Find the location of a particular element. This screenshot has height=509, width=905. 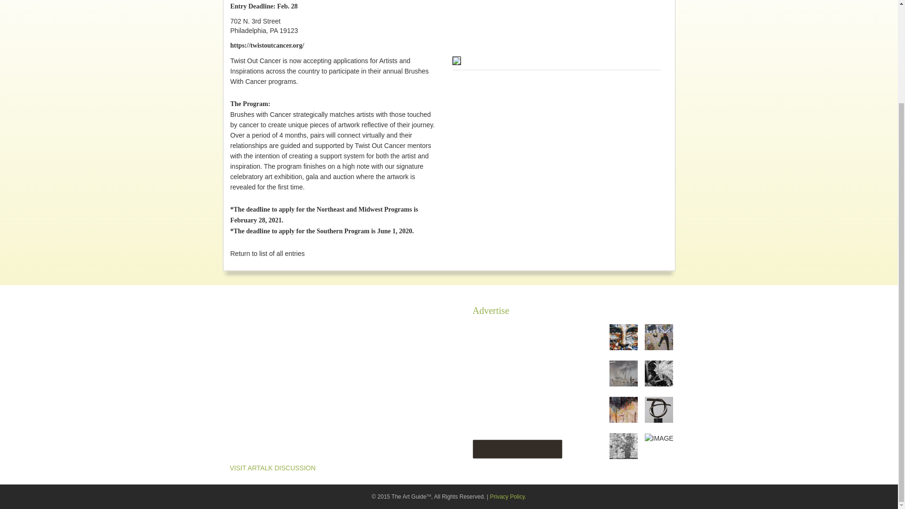

BANNER ADS is located at coordinates (494, 329).